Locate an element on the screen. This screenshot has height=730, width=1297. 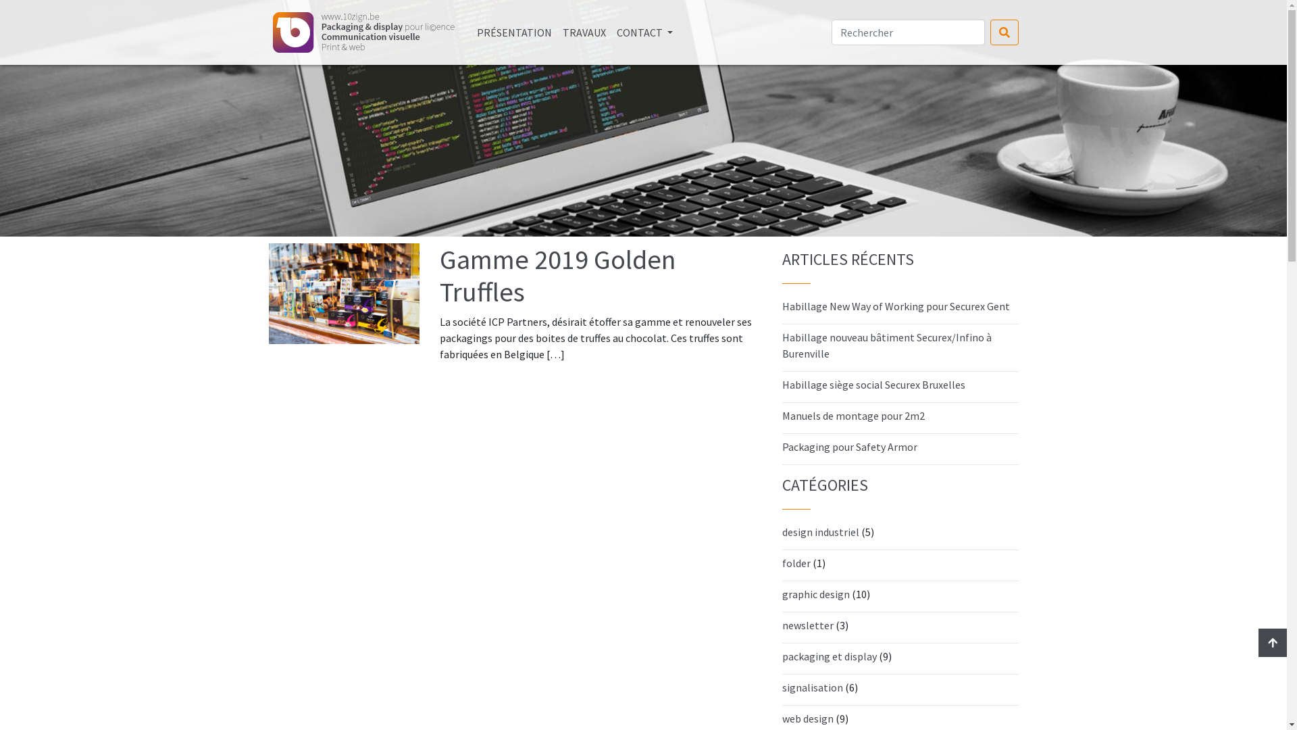
Packaging pour Safety Armor is located at coordinates (850, 447).